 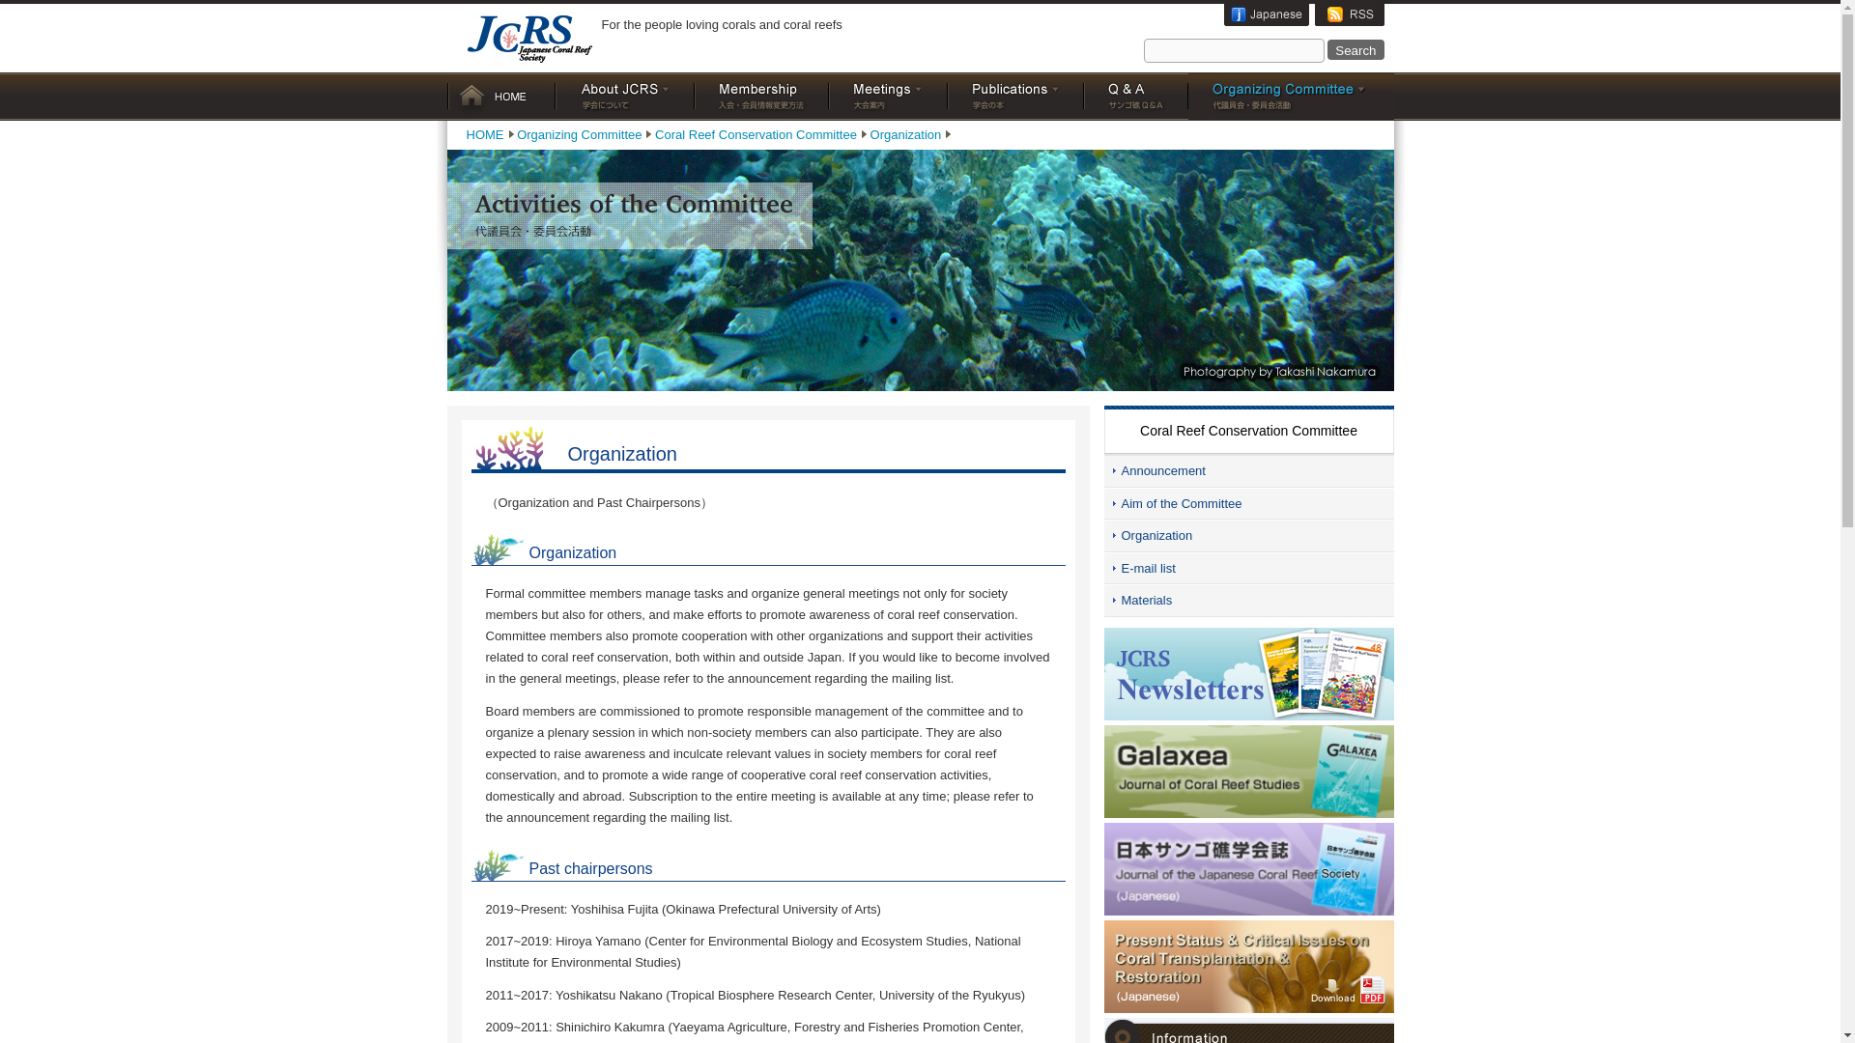 I want to click on HOME, so click(x=500, y=97).